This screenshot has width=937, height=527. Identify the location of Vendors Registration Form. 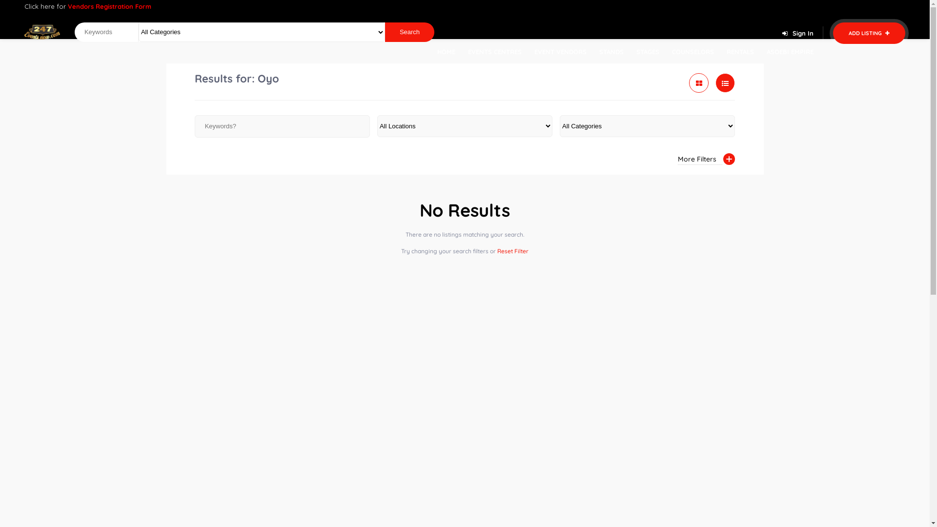
(109, 6).